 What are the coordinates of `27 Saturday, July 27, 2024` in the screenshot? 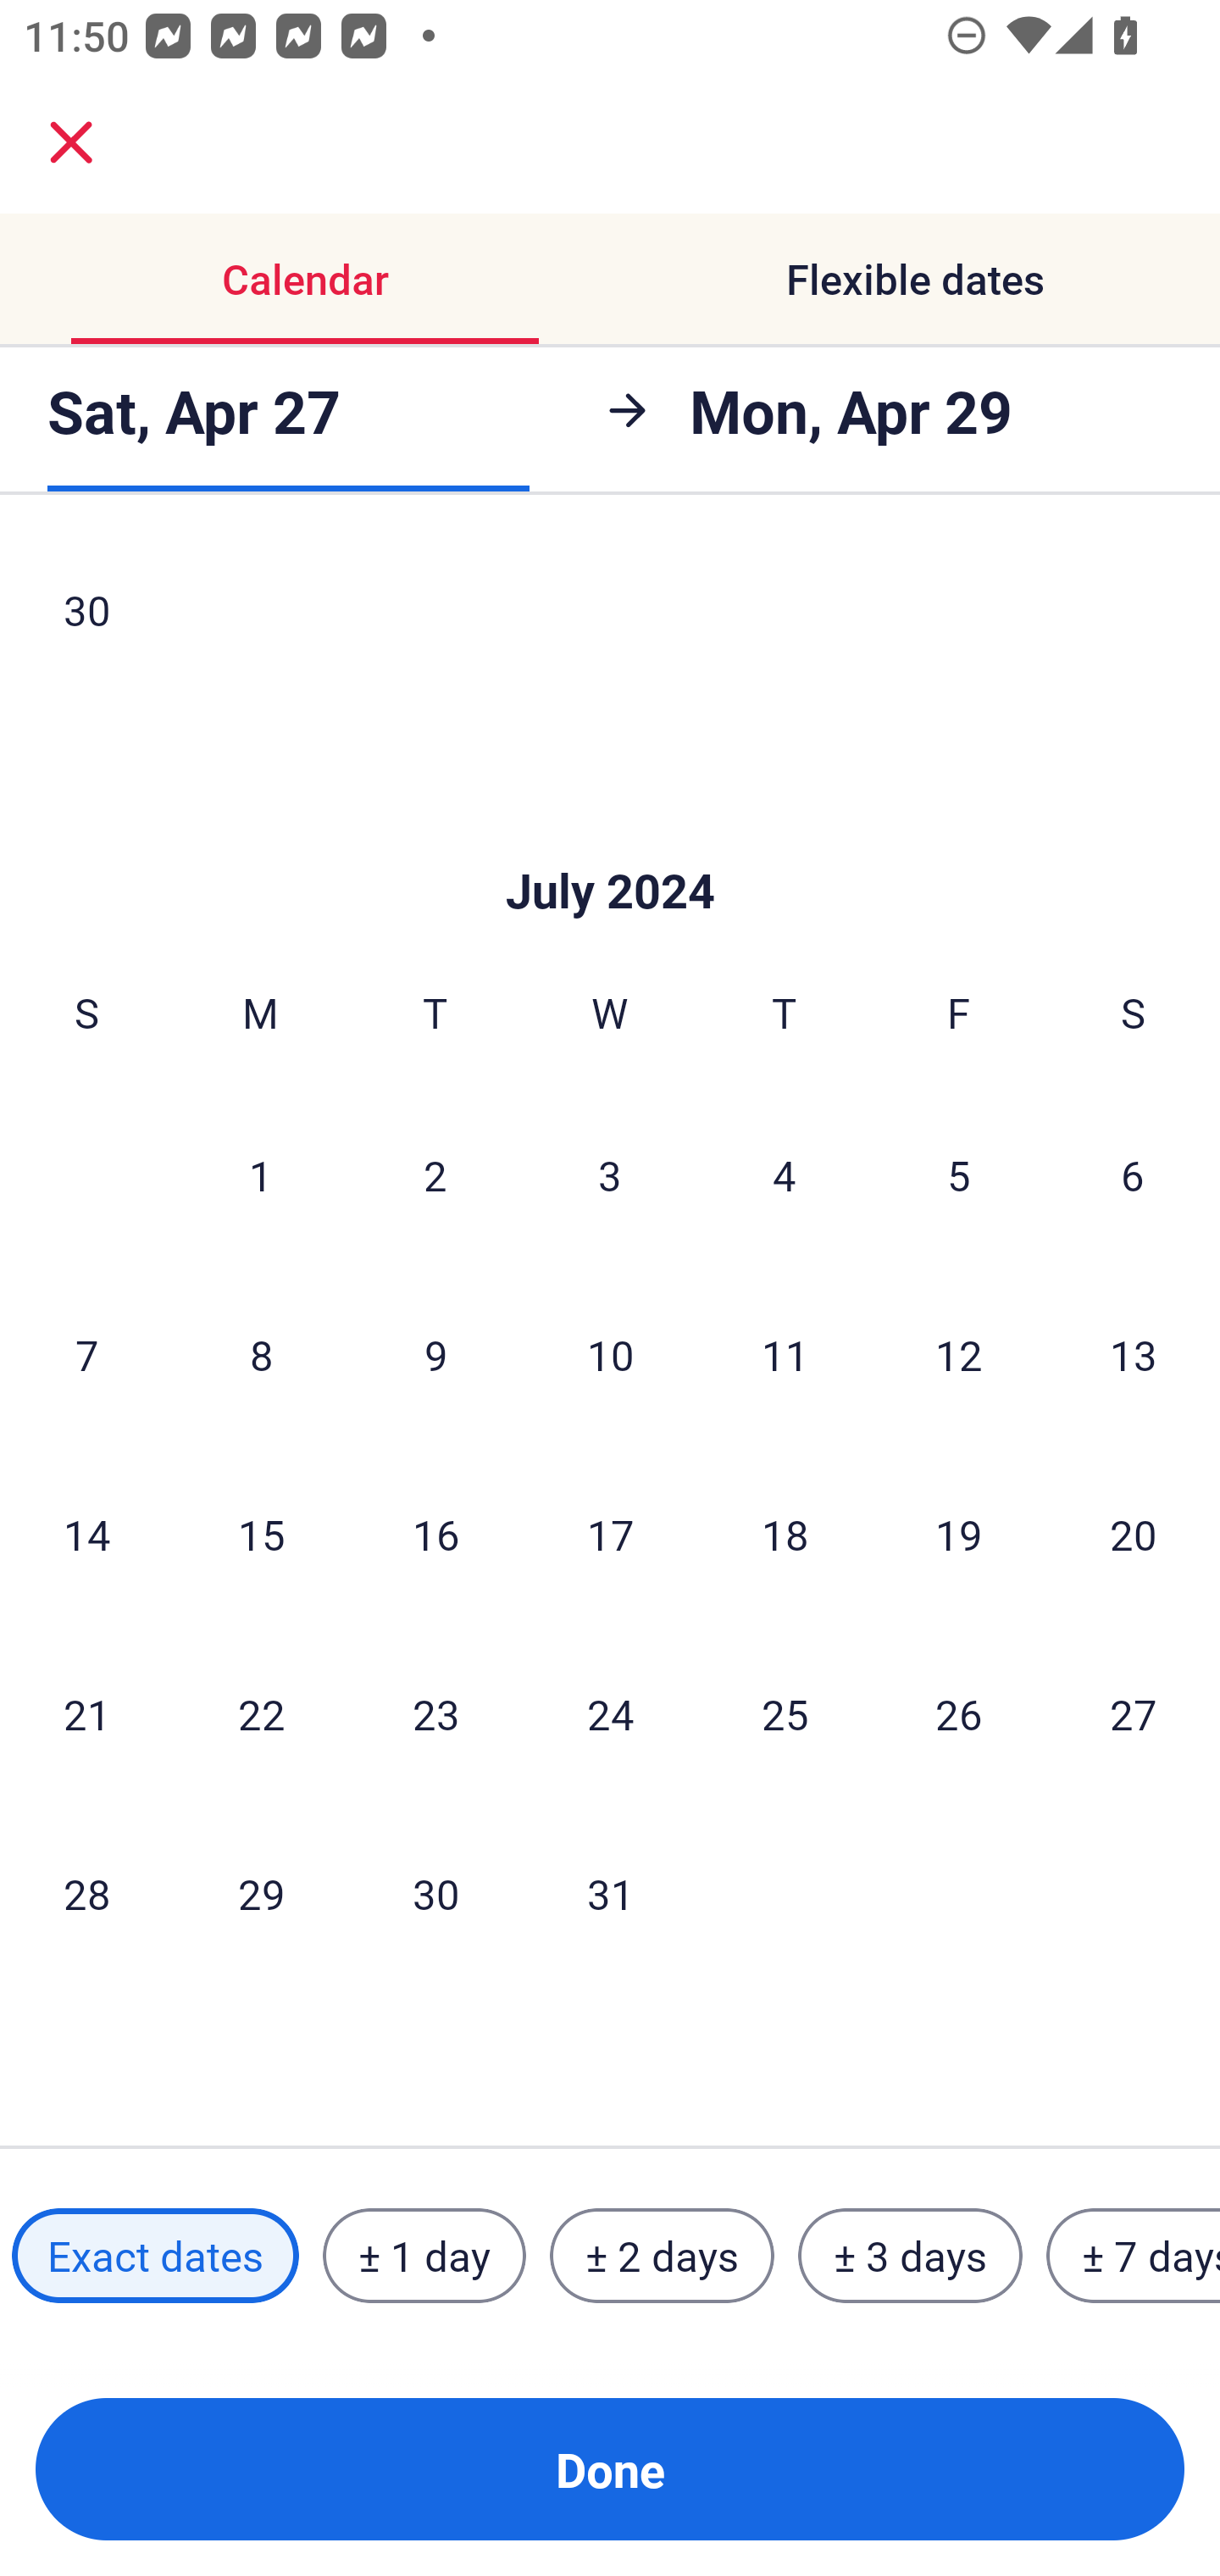 It's located at (1134, 1713).